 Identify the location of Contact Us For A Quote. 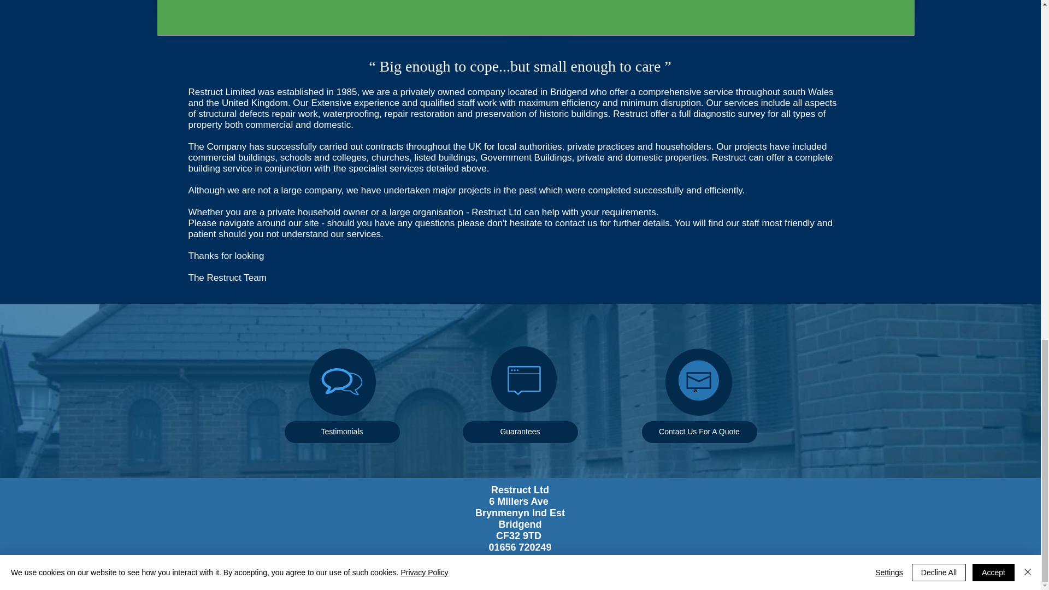
(698, 432).